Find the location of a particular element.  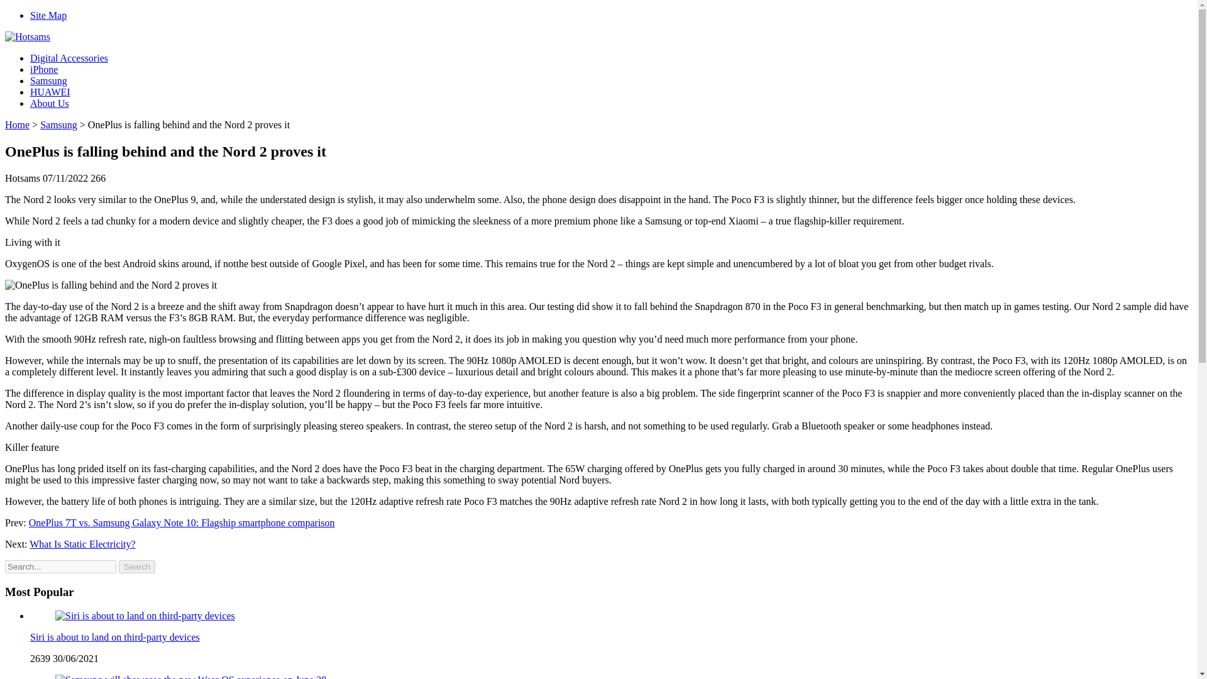

About Us is located at coordinates (49, 103).